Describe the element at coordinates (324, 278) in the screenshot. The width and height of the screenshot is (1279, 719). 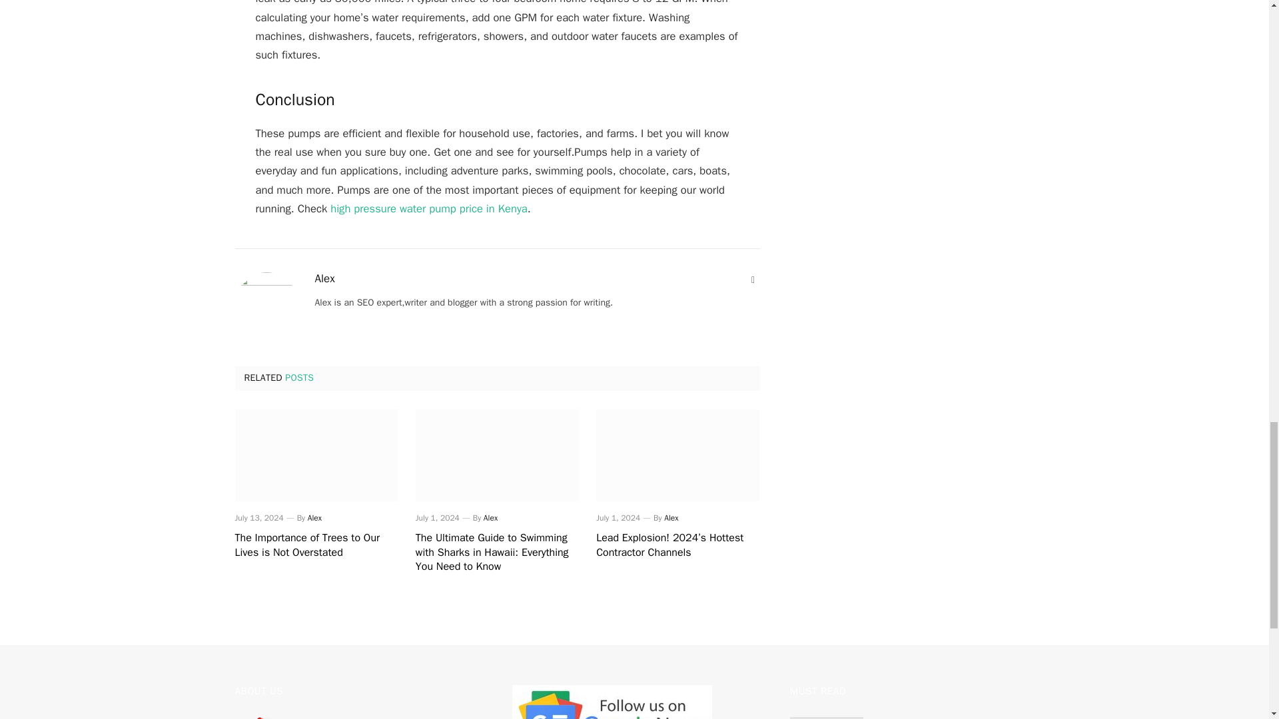
I see `Posts by Alex` at that location.